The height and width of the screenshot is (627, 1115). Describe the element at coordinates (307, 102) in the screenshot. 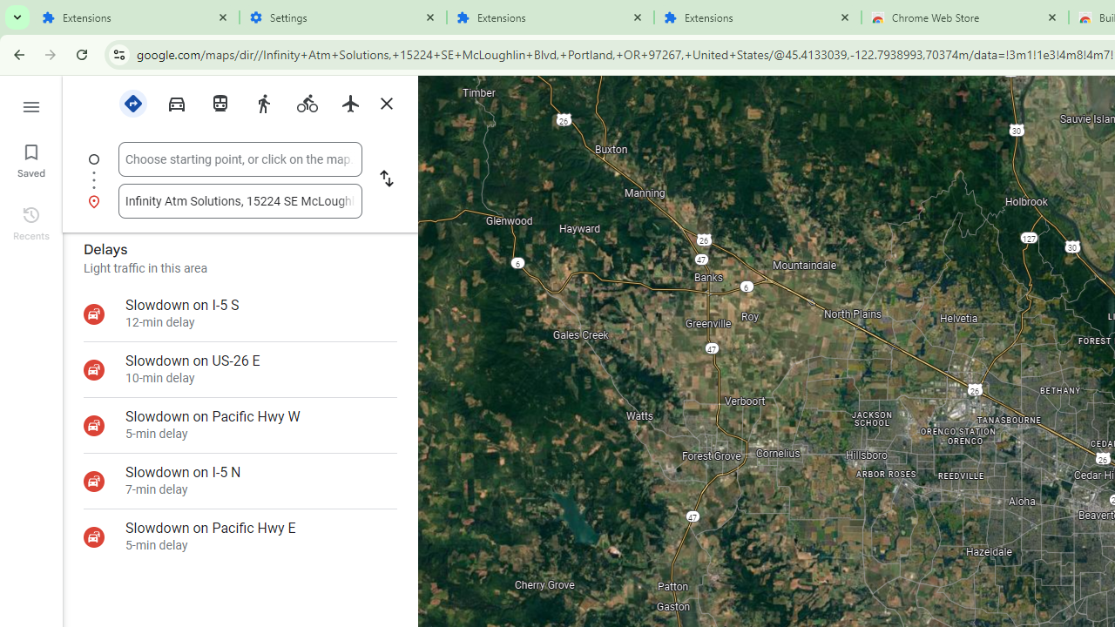

I see `Cycling` at that location.